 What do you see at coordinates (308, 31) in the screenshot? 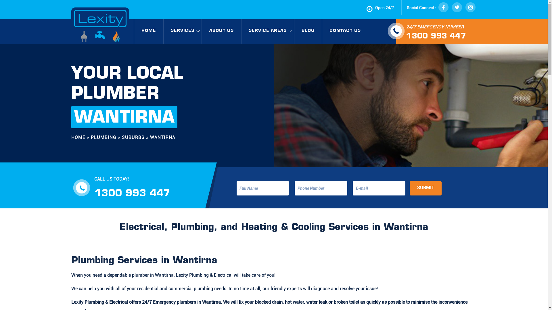
I see `BLOG` at bounding box center [308, 31].